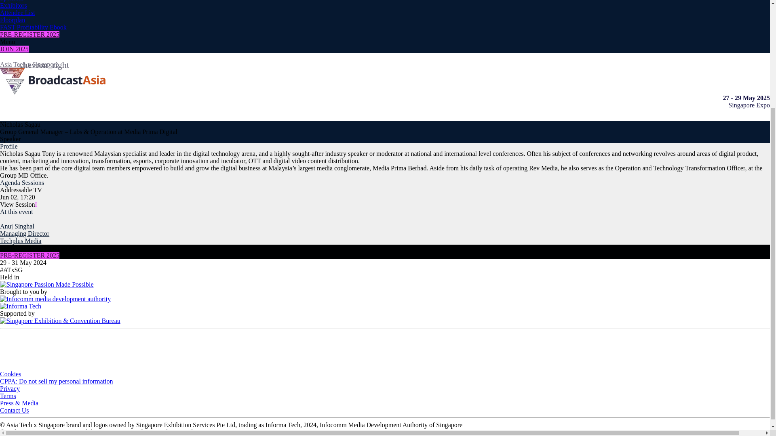 The image size is (776, 436). Describe the element at coordinates (15, 49) in the screenshot. I see `JOIN 2025` at that location.